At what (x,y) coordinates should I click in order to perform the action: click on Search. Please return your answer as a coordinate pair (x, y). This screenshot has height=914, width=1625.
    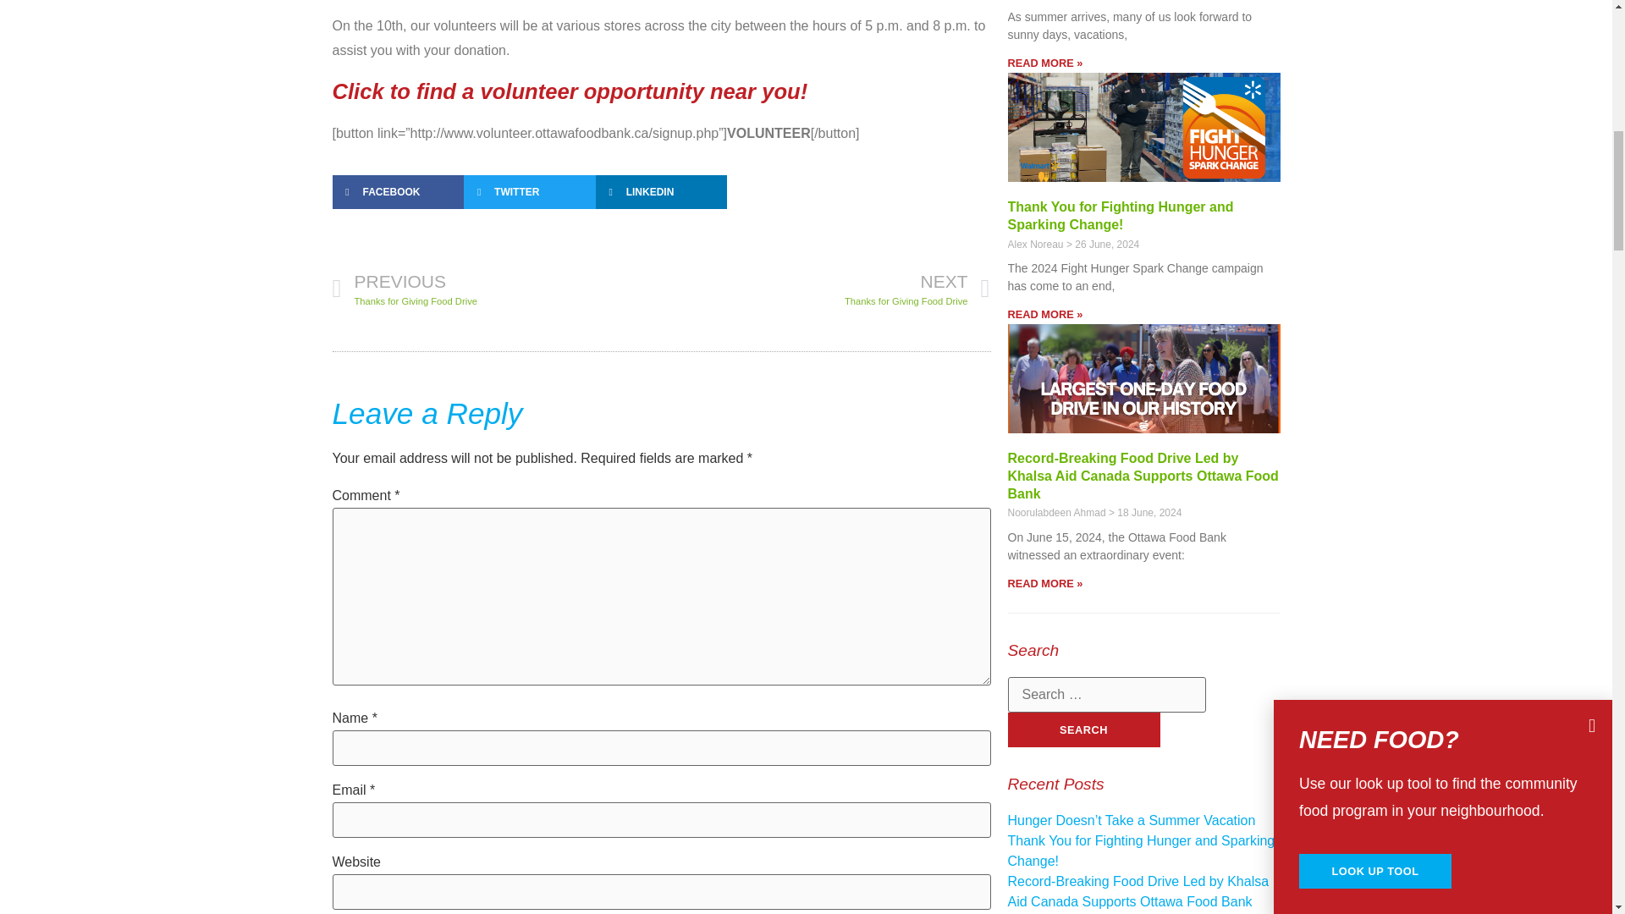
    Looking at the image, I should click on (1083, 730).